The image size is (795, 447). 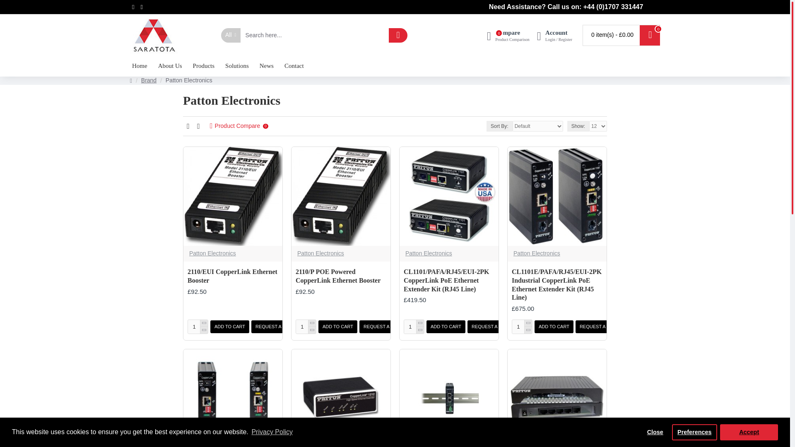 What do you see at coordinates (694, 432) in the screenshot?
I see `1` at bounding box center [694, 432].